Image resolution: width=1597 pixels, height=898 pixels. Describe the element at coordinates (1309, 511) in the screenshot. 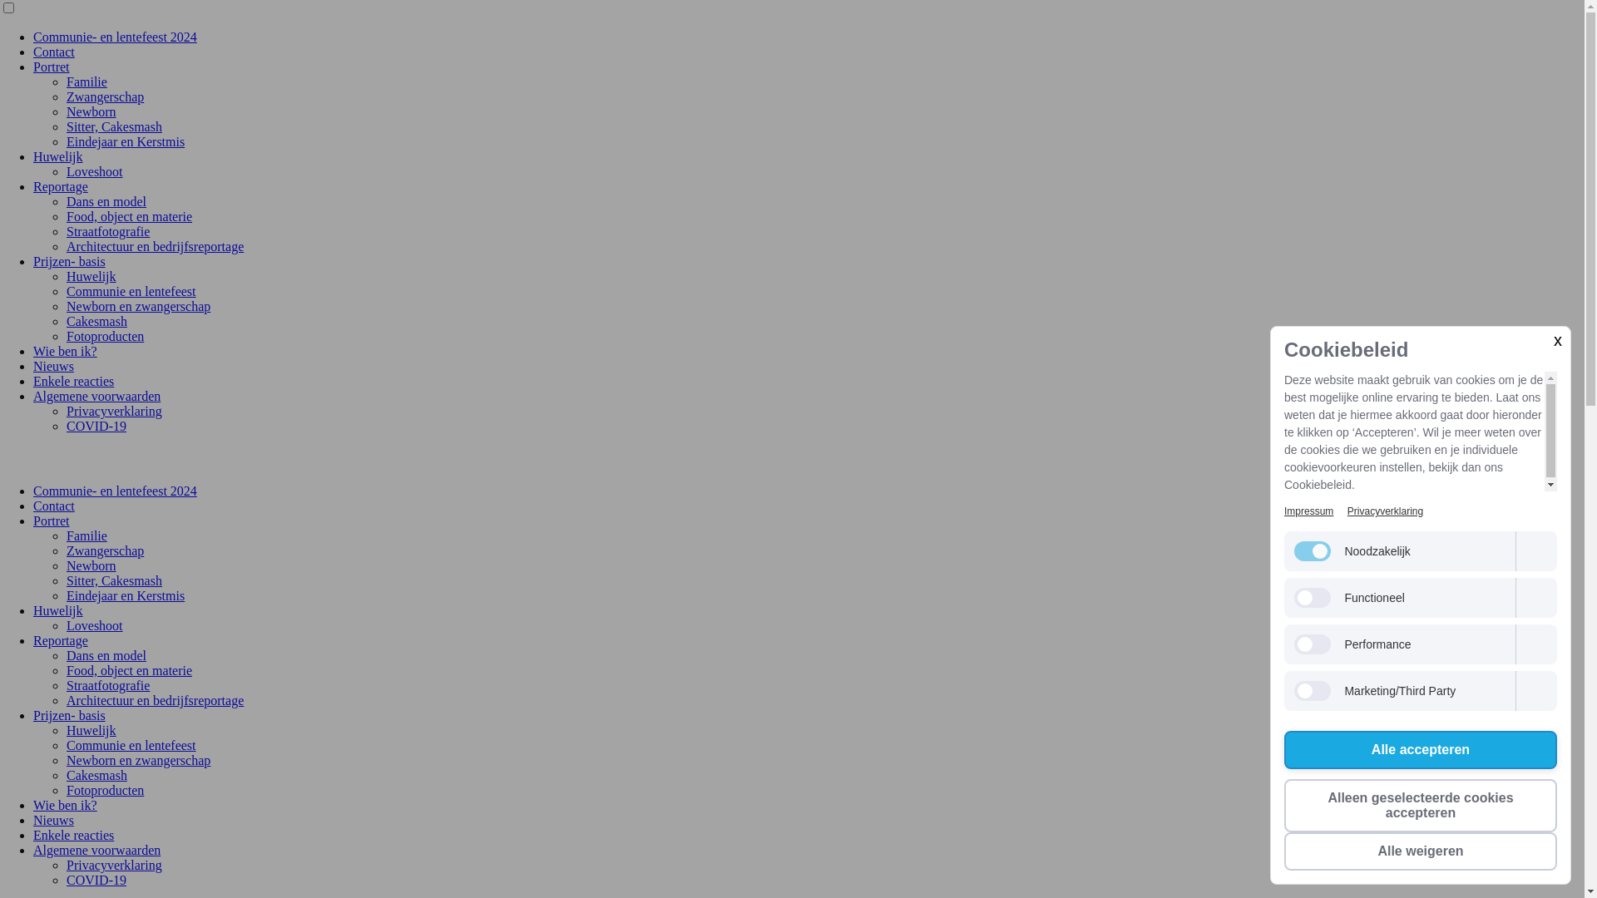

I see `Impressum` at that location.